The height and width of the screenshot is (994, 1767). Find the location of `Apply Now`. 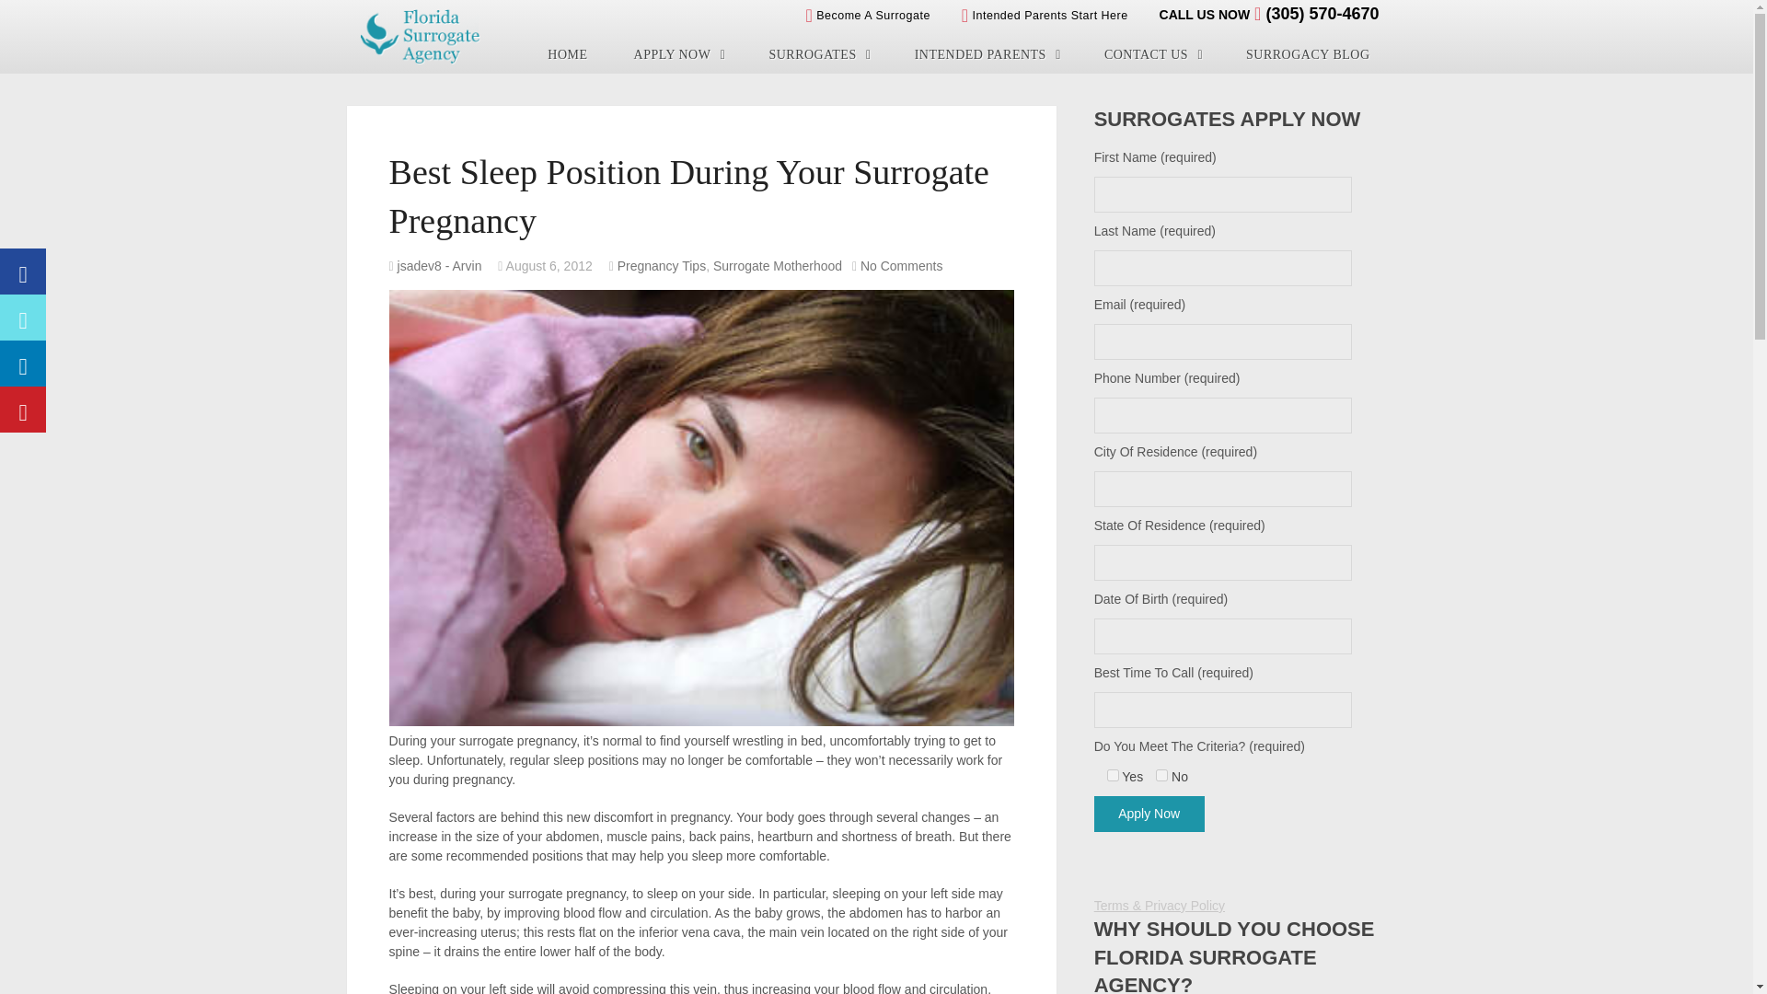

Apply Now is located at coordinates (1149, 814).